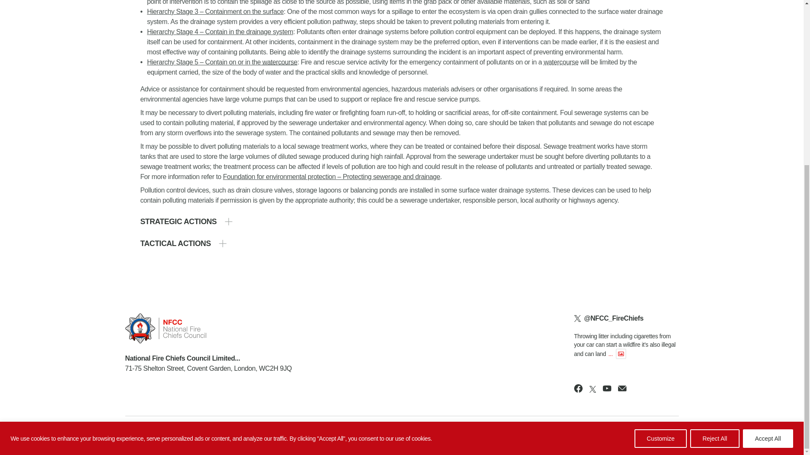 This screenshot has height=455, width=810. What do you see at coordinates (607, 388) in the screenshot?
I see `NFCC Youtube` at bounding box center [607, 388].